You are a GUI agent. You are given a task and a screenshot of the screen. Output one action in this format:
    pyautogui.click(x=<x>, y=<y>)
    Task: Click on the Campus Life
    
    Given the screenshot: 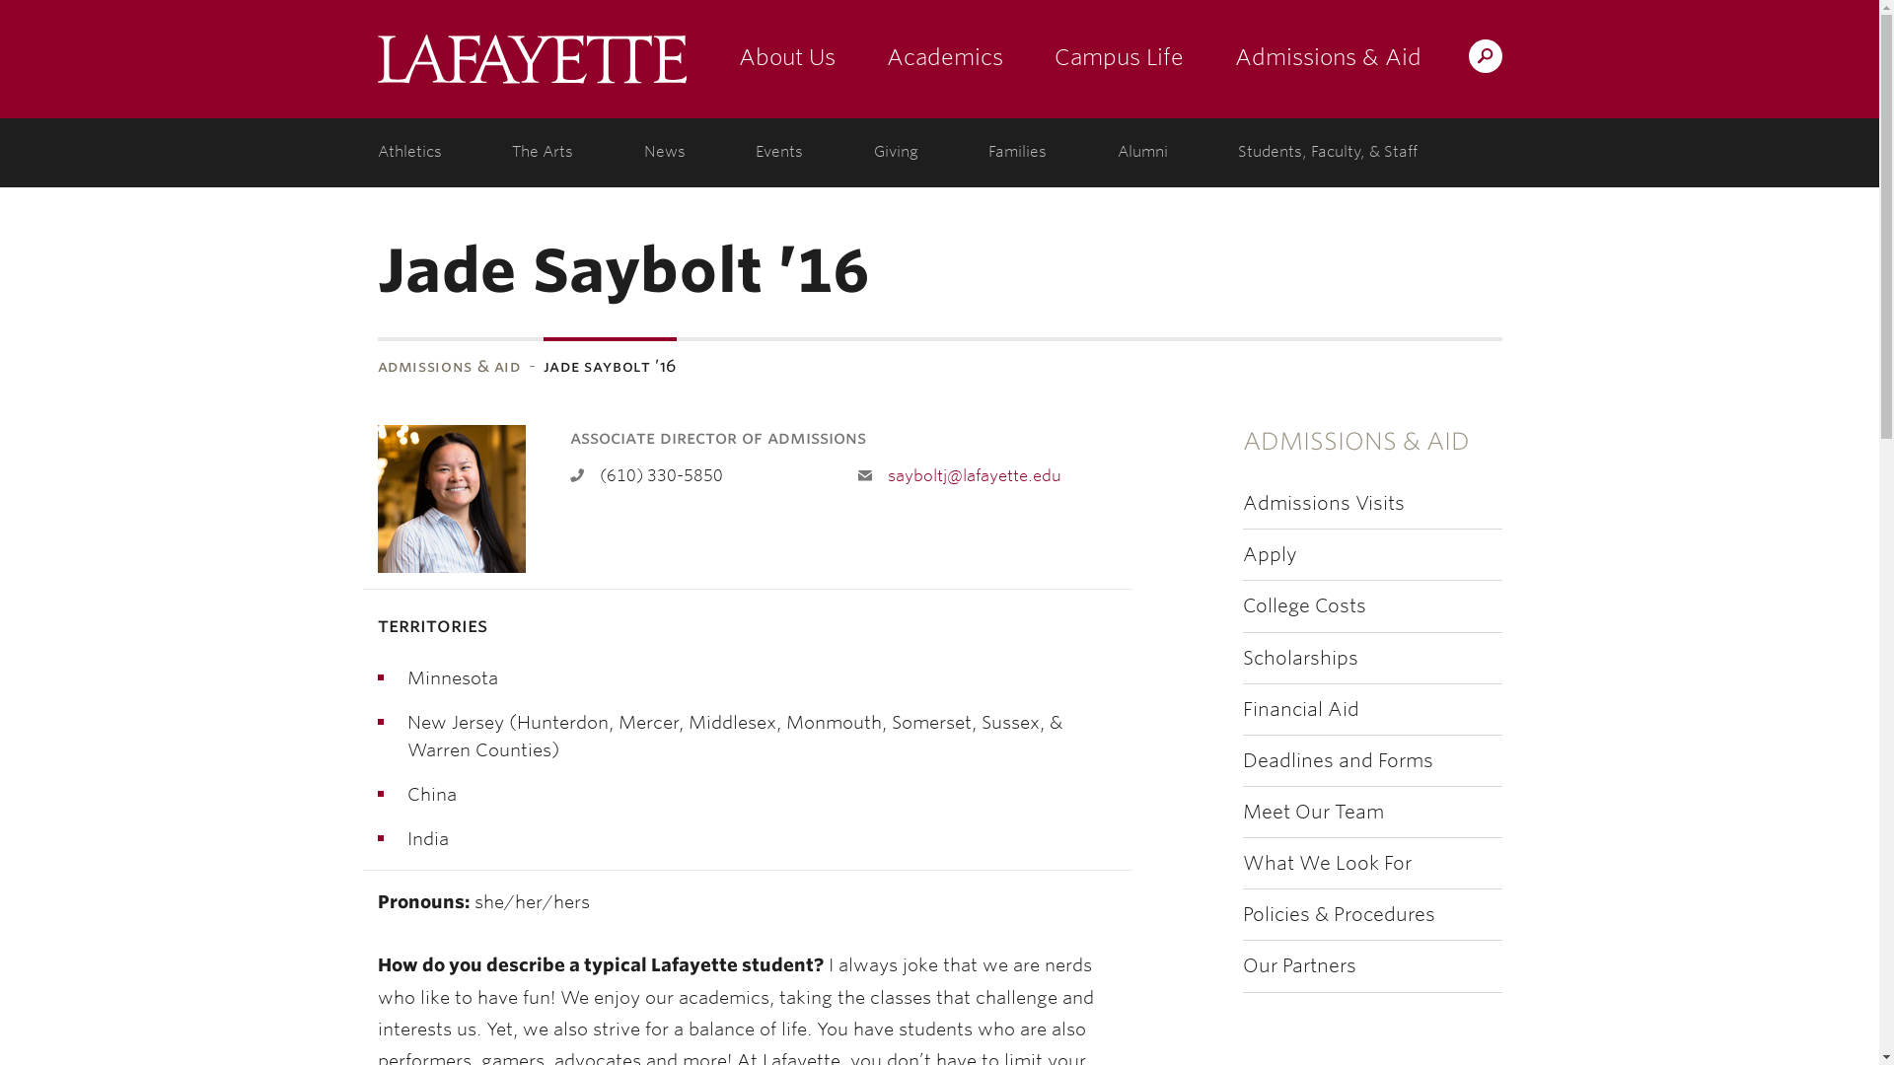 What is the action you would take?
    pyautogui.click(x=1119, y=59)
    